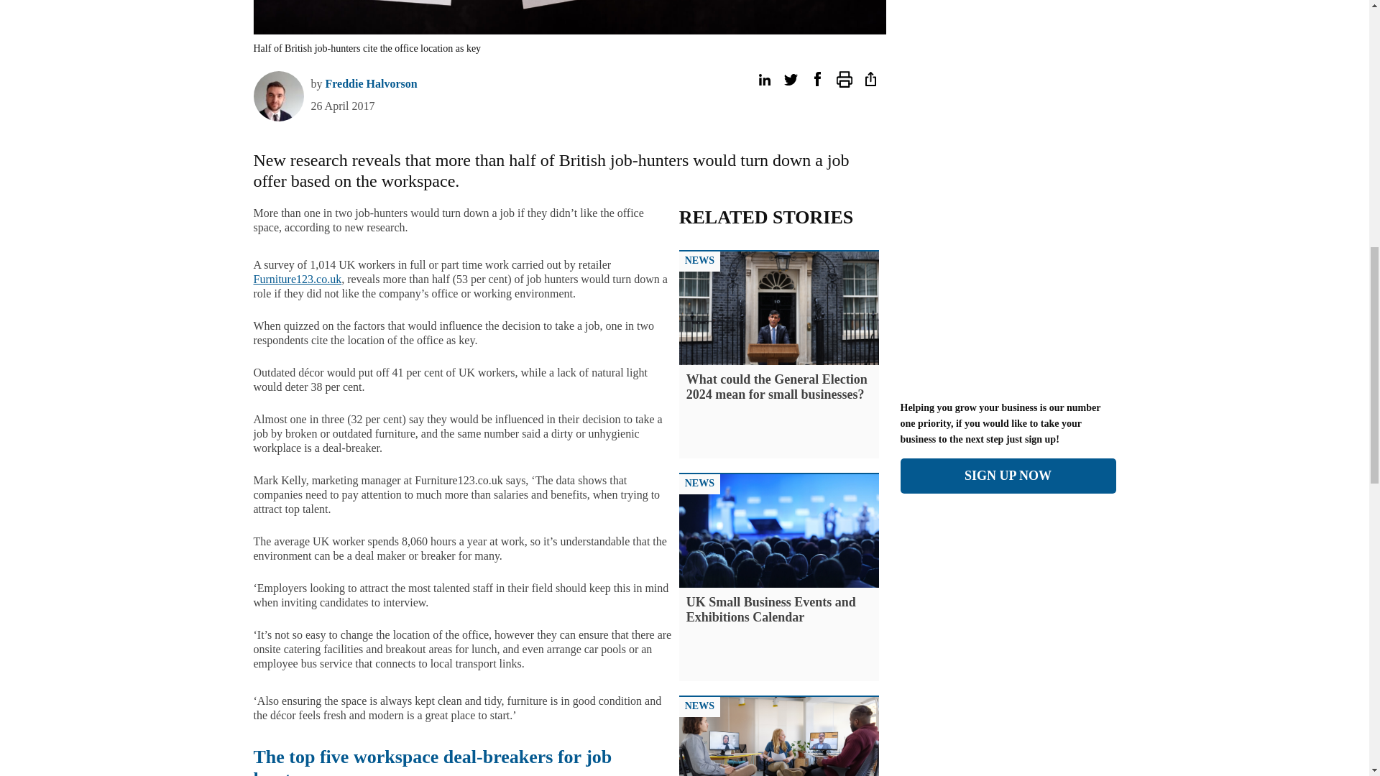 This screenshot has height=776, width=1380. I want to click on Share on Facebook, so click(816, 79).